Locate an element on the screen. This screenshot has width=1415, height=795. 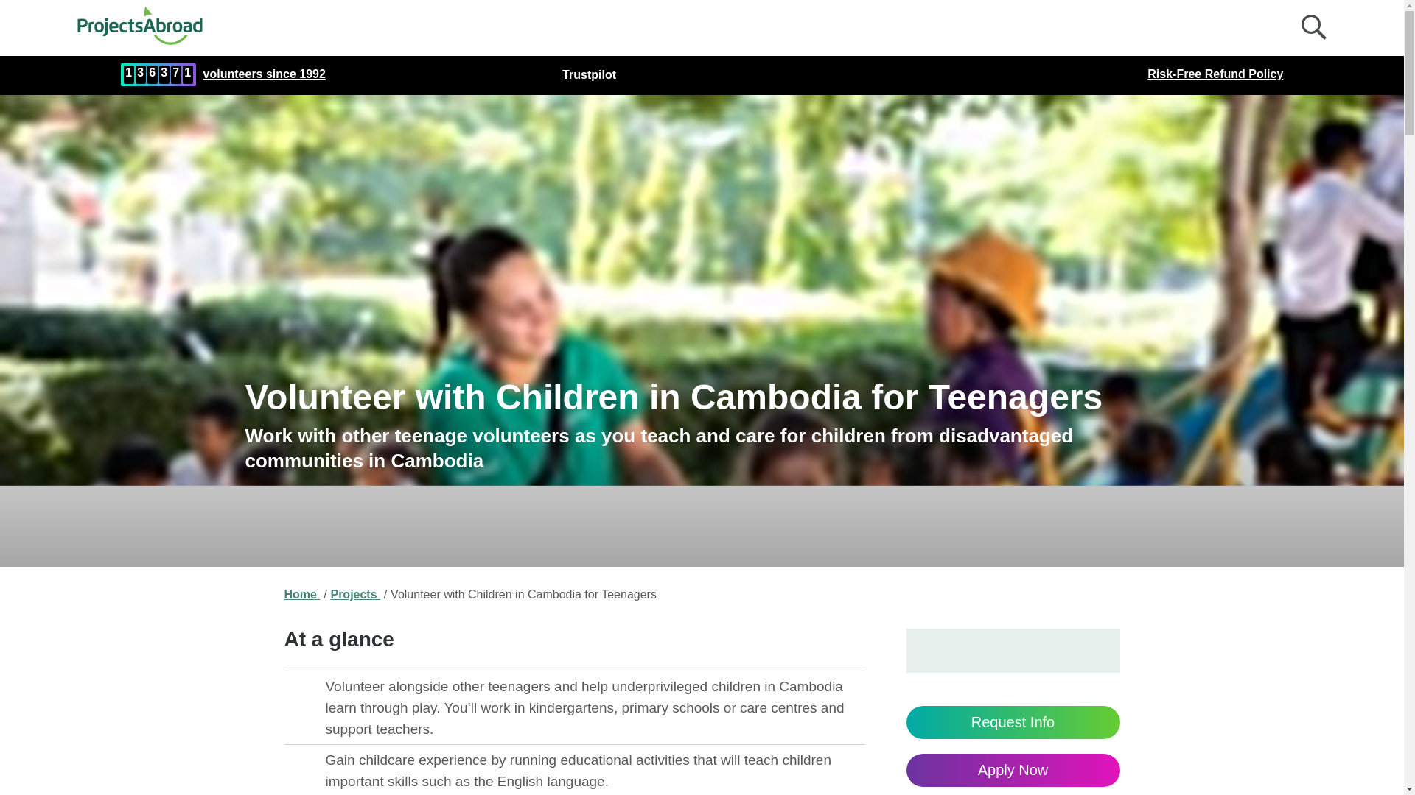
Volunteer with Children in Cambodia for Teenagers is located at coordinates (523, 595).